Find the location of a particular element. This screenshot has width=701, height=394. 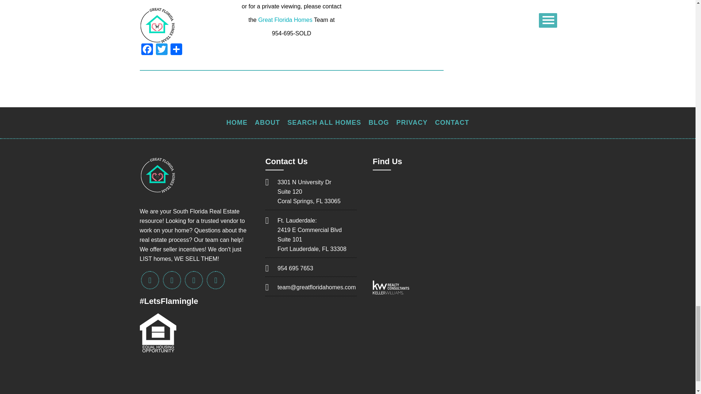

Facebook is located at coordinates (147, 50).